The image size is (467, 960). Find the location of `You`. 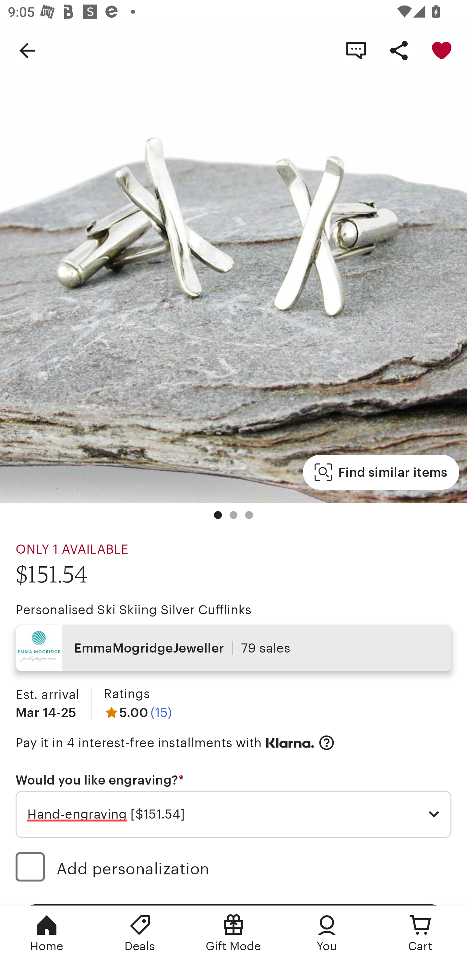

You is located at coordinates (327, 933).